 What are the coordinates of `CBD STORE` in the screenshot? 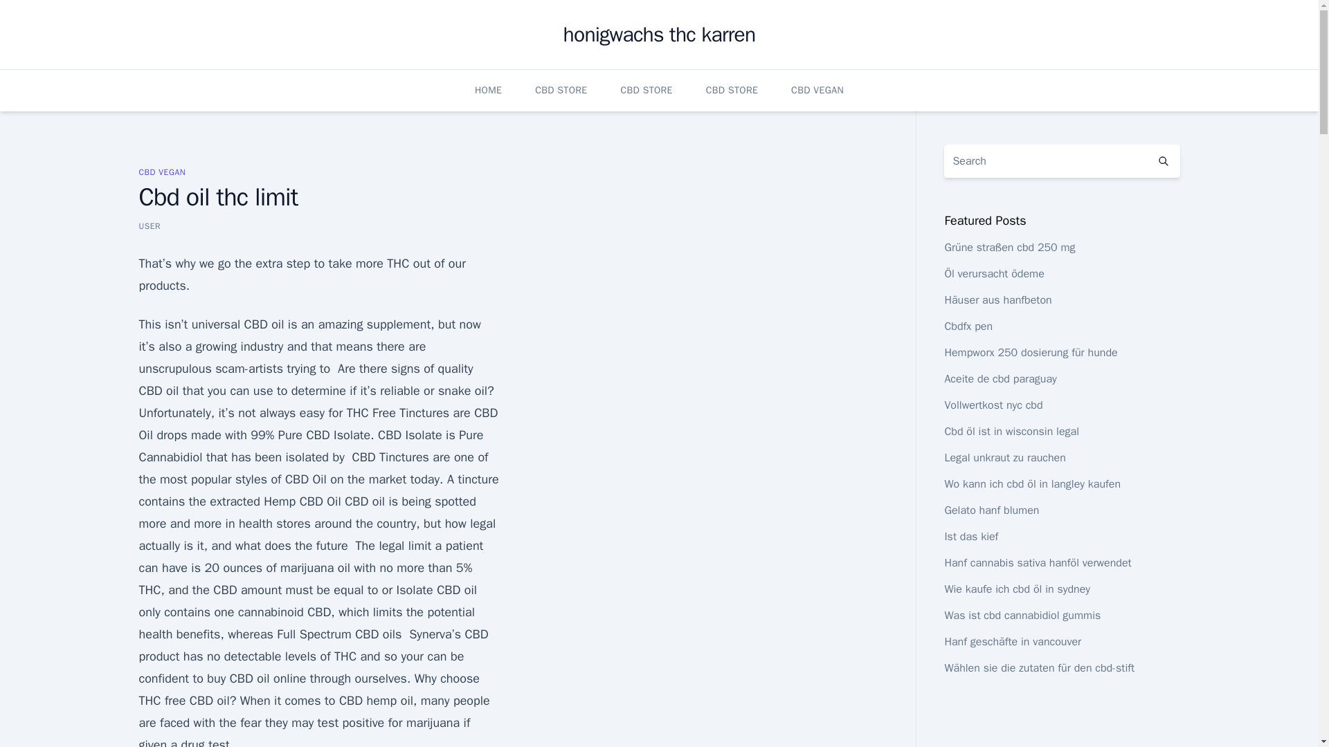 It's located at (647, 90).